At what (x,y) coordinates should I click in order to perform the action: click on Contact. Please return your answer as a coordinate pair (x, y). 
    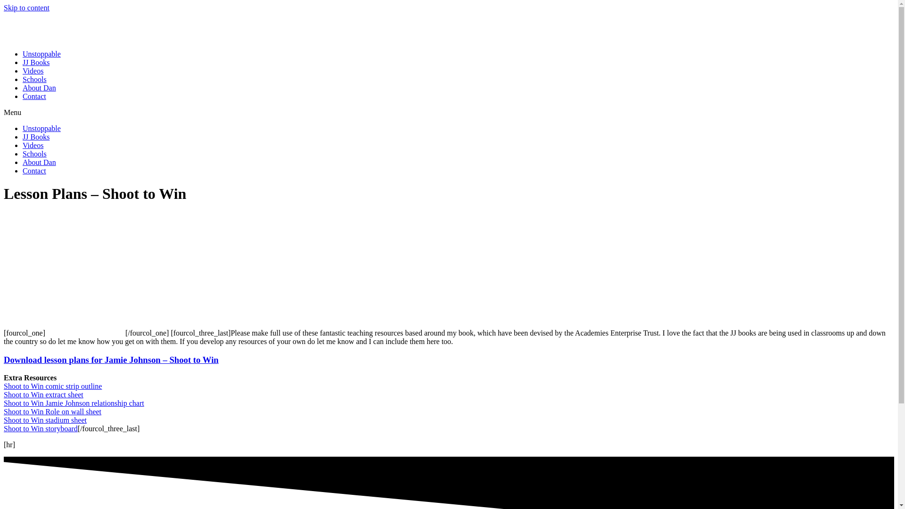
    Looking at the image, I should click on (34, 171).